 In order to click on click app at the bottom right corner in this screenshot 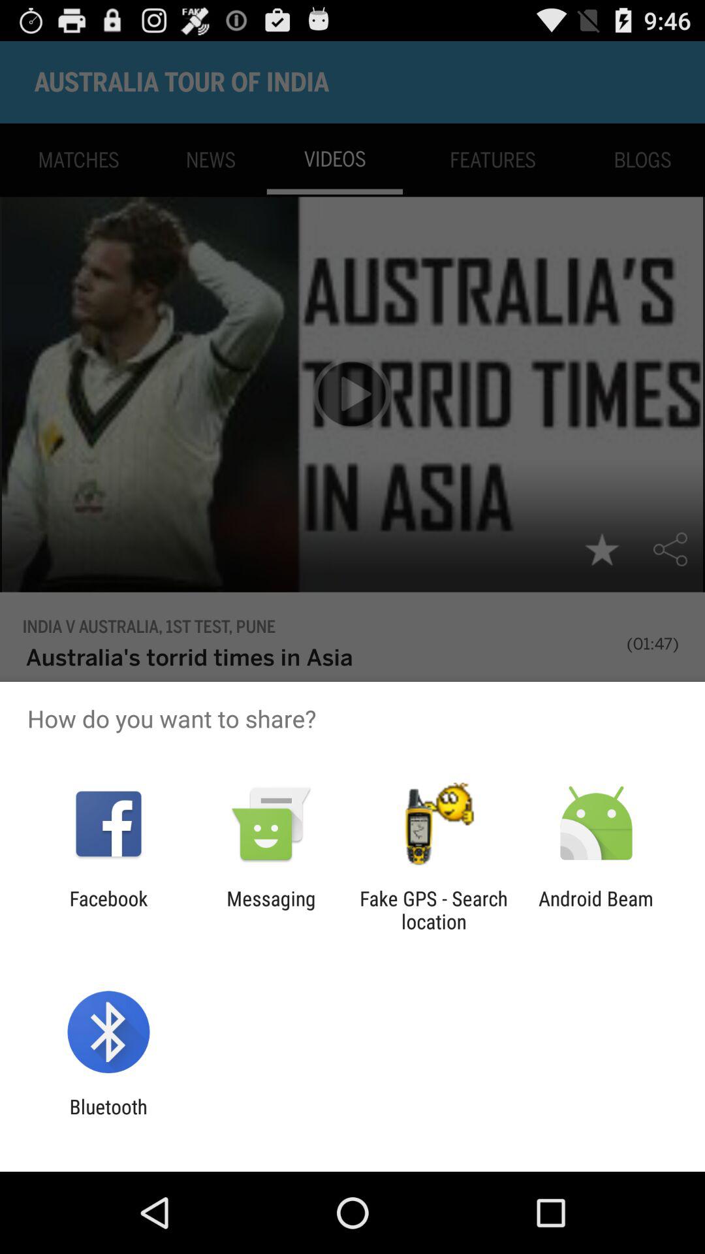, I will do `click(596, 910)`.